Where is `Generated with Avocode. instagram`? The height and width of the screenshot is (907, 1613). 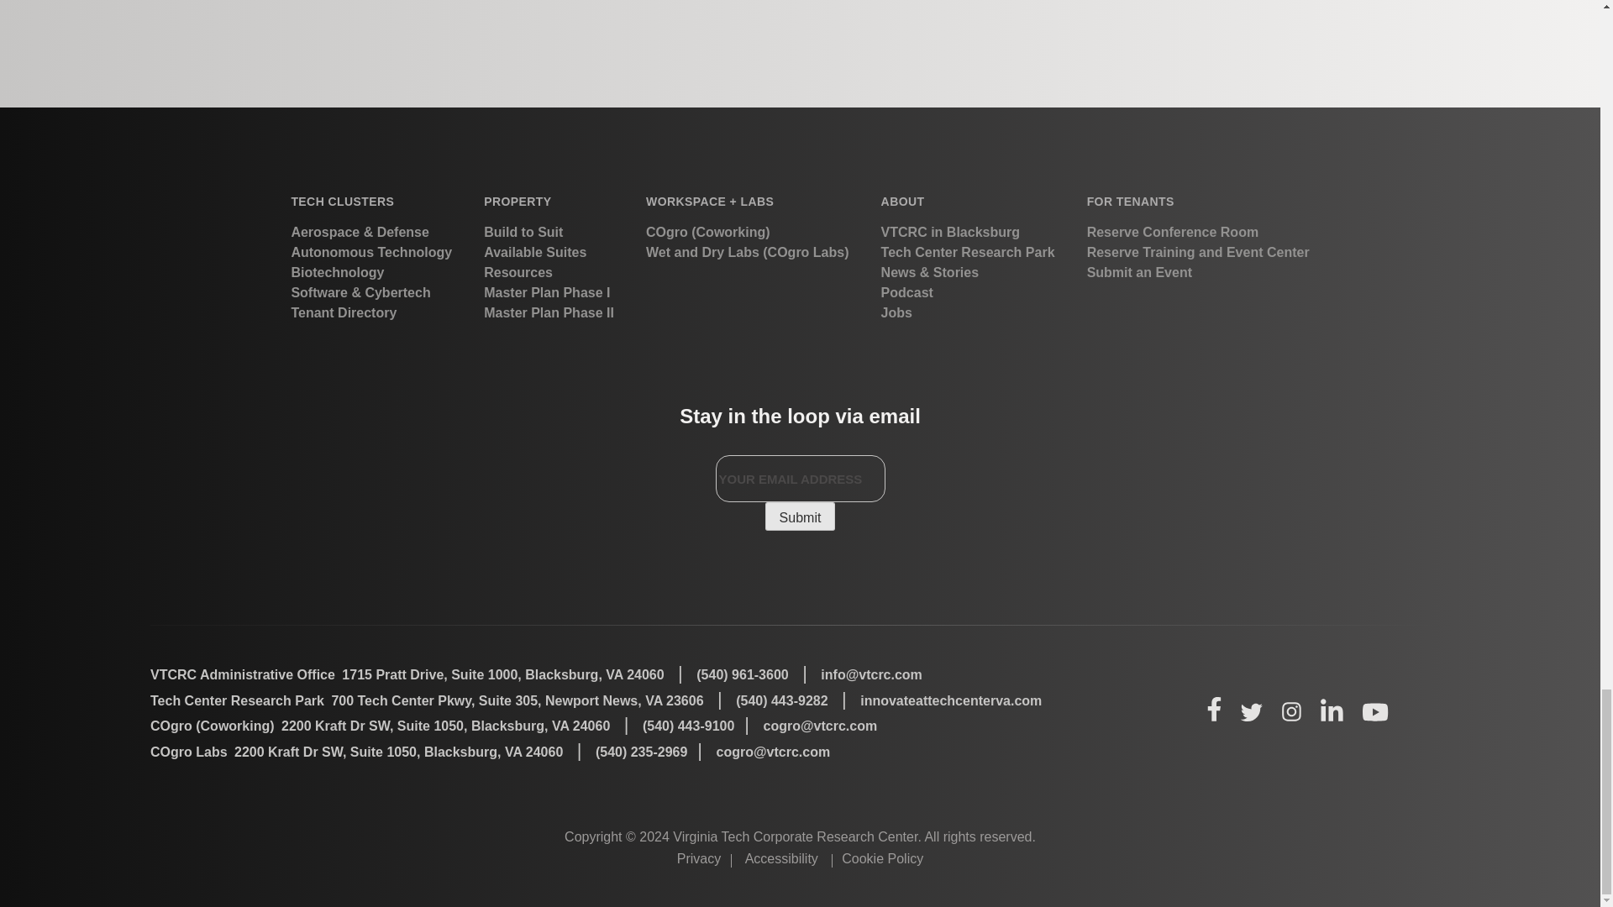
Generated with Avocode. instagram is located at coordinates (1290, 711).